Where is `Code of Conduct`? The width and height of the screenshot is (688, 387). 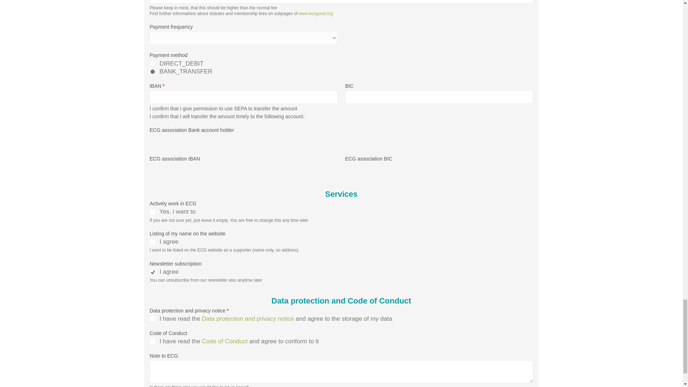 Code of Conduct is located at coordinates (224, 341).